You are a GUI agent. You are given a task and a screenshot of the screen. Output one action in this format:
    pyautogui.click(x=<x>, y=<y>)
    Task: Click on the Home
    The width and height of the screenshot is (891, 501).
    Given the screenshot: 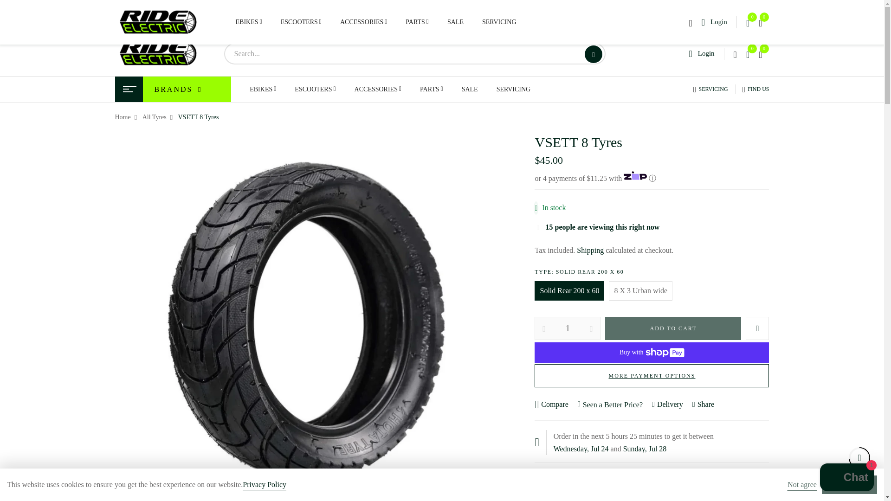 What is the action you would take?
    pyautogui.click(x=123, y=117)
    